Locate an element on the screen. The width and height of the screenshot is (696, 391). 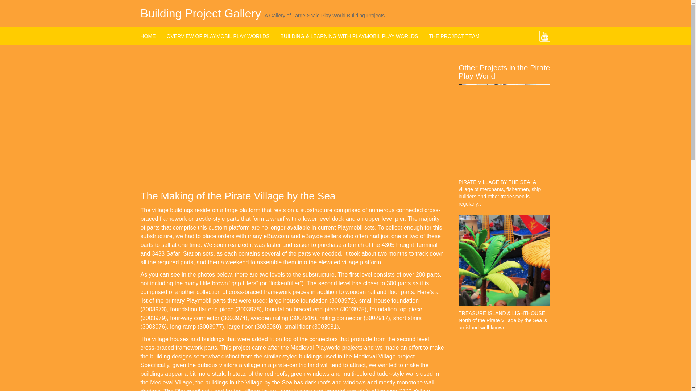
Building Project Gallery is located at coordinates (201, 13).